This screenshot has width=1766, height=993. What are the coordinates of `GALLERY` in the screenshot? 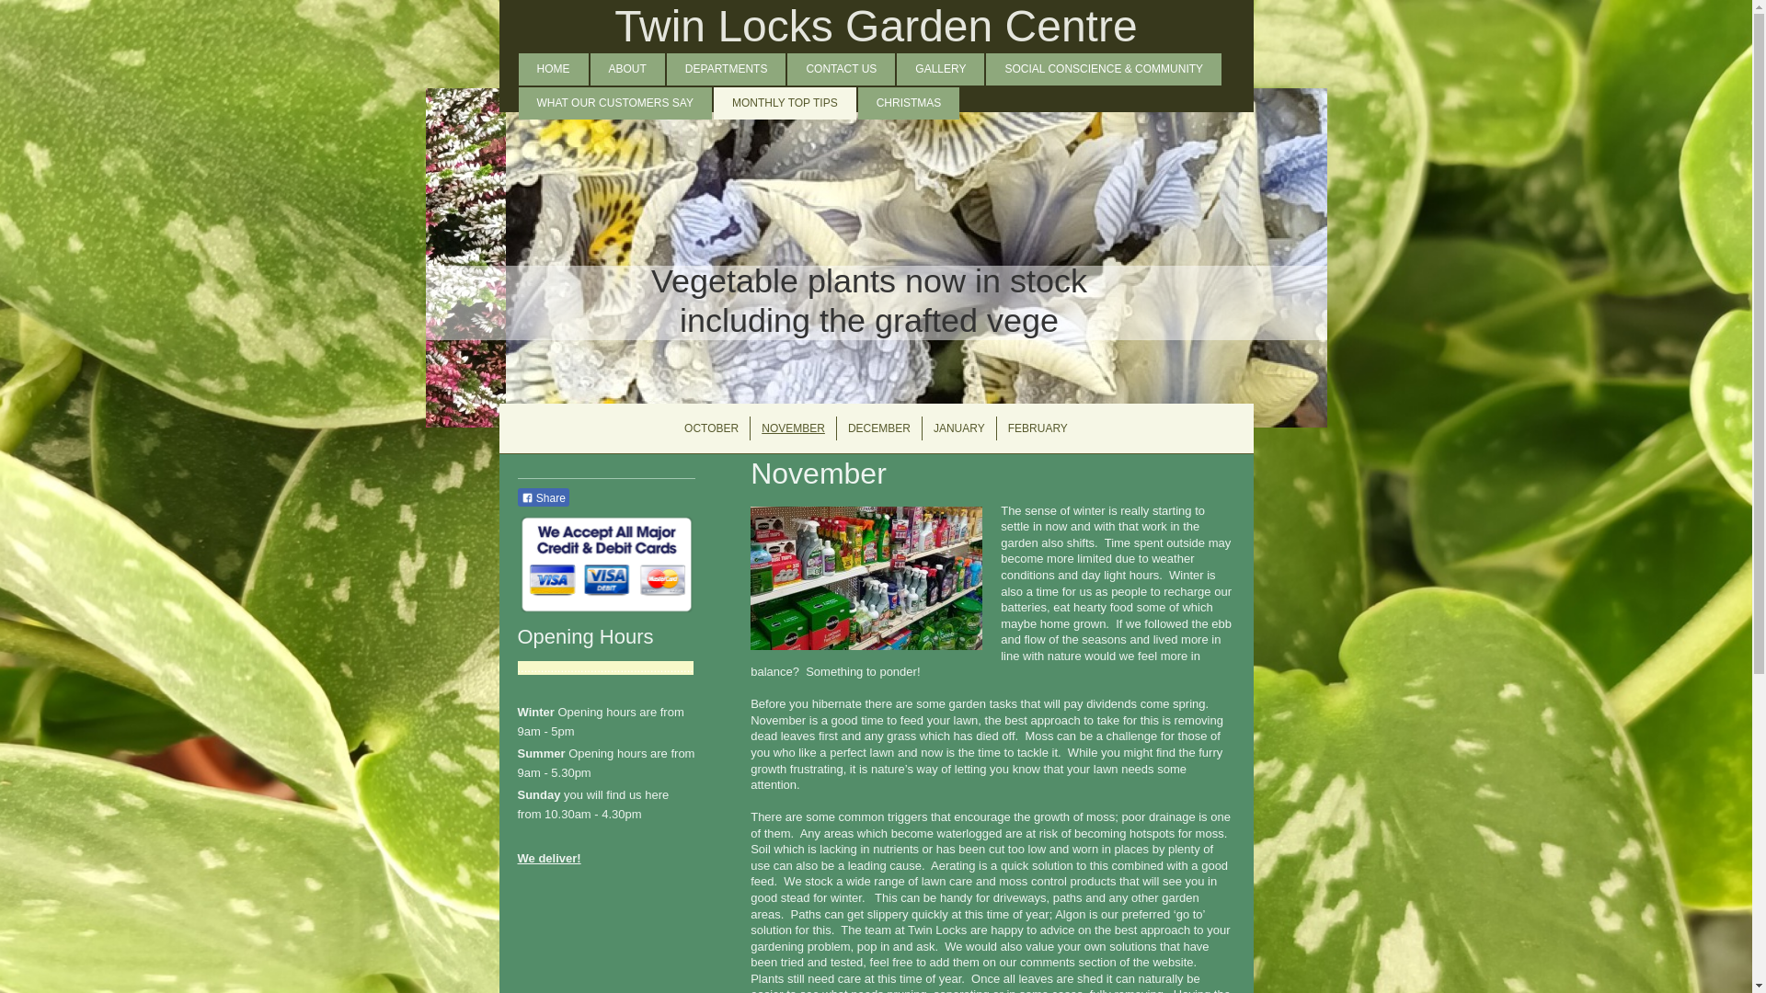 It's located at (940, 69).